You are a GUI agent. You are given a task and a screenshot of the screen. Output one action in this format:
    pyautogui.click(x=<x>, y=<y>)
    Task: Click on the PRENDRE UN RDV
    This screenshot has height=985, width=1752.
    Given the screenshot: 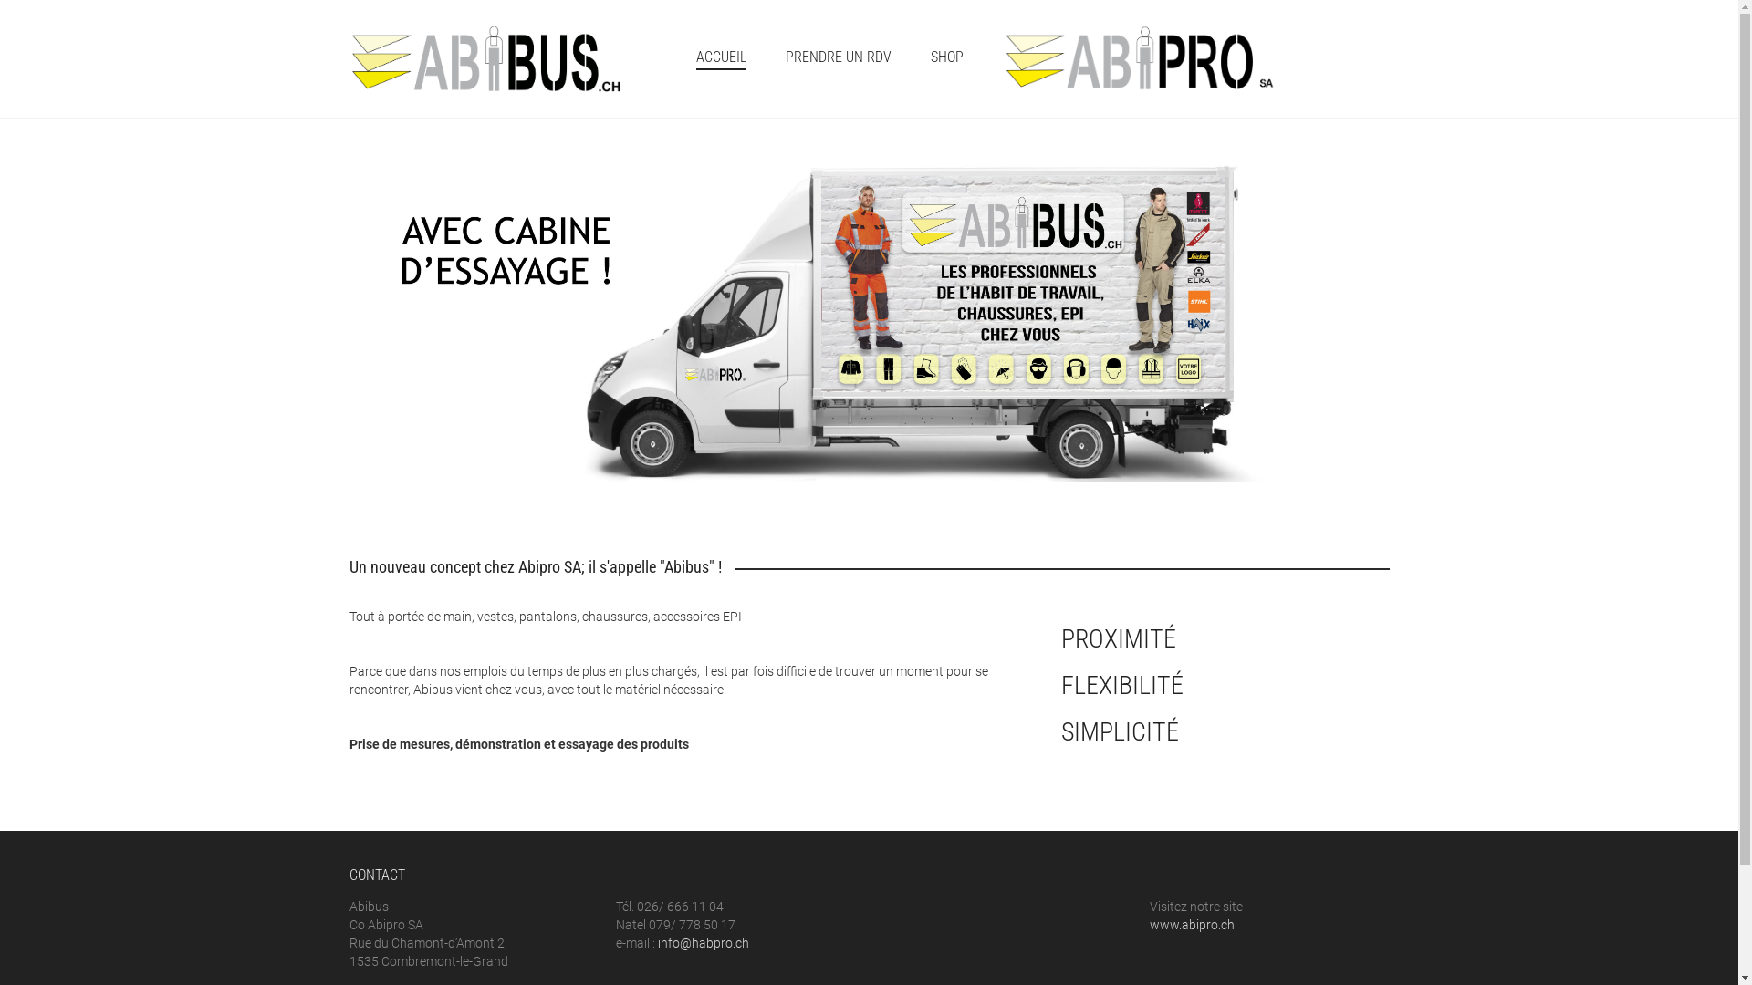 What is the action you would take?
    pyautogui.click(x=838, y=58)
    